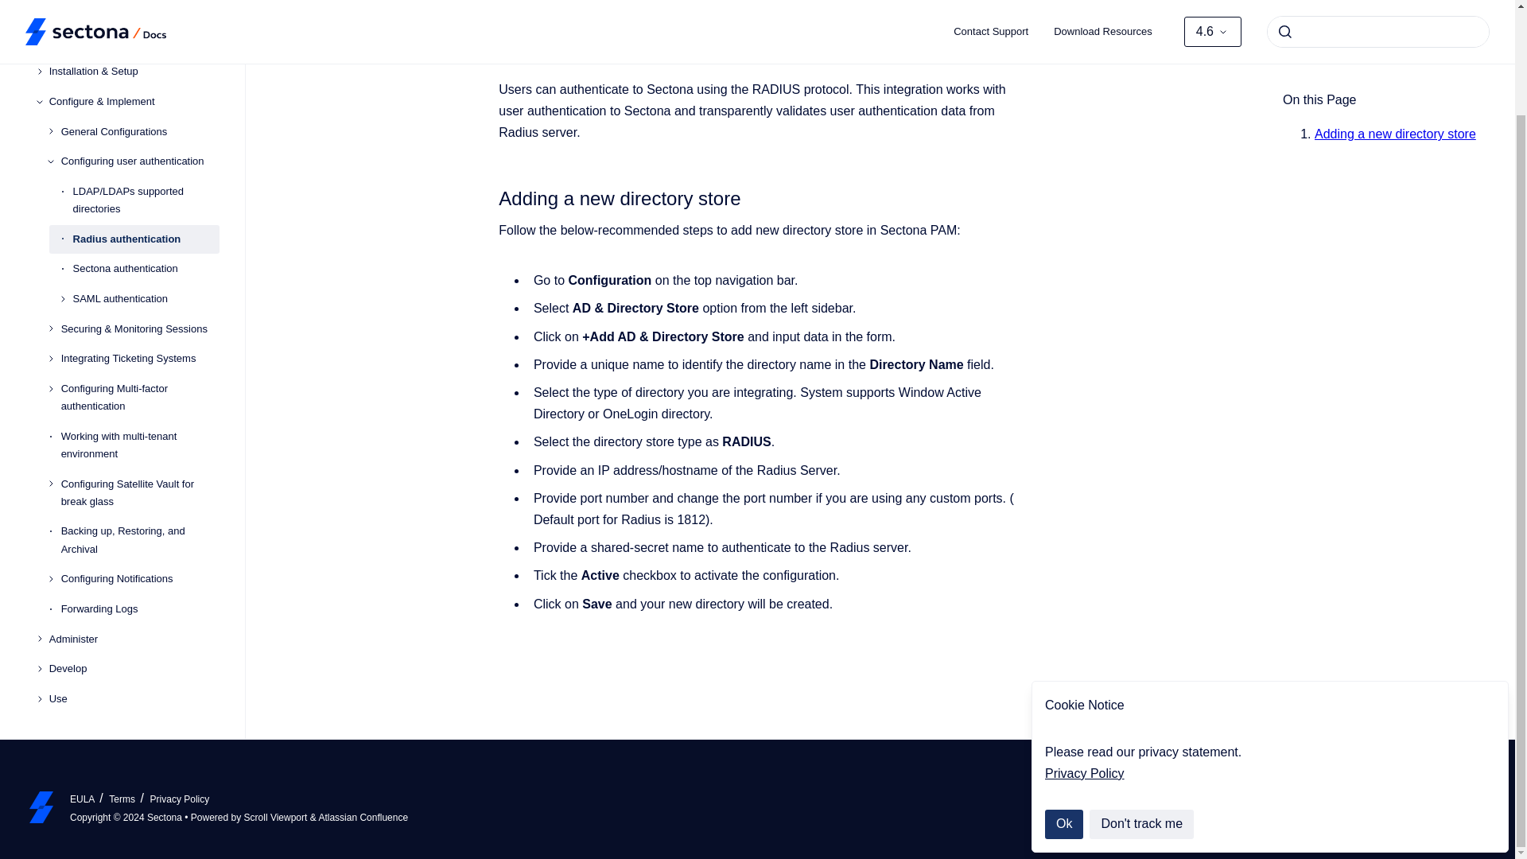  What do you see at coordinates (140, 331) in the screenshot?
I see `Integrating Ticketing Systems` at bounding box center [140, 331].